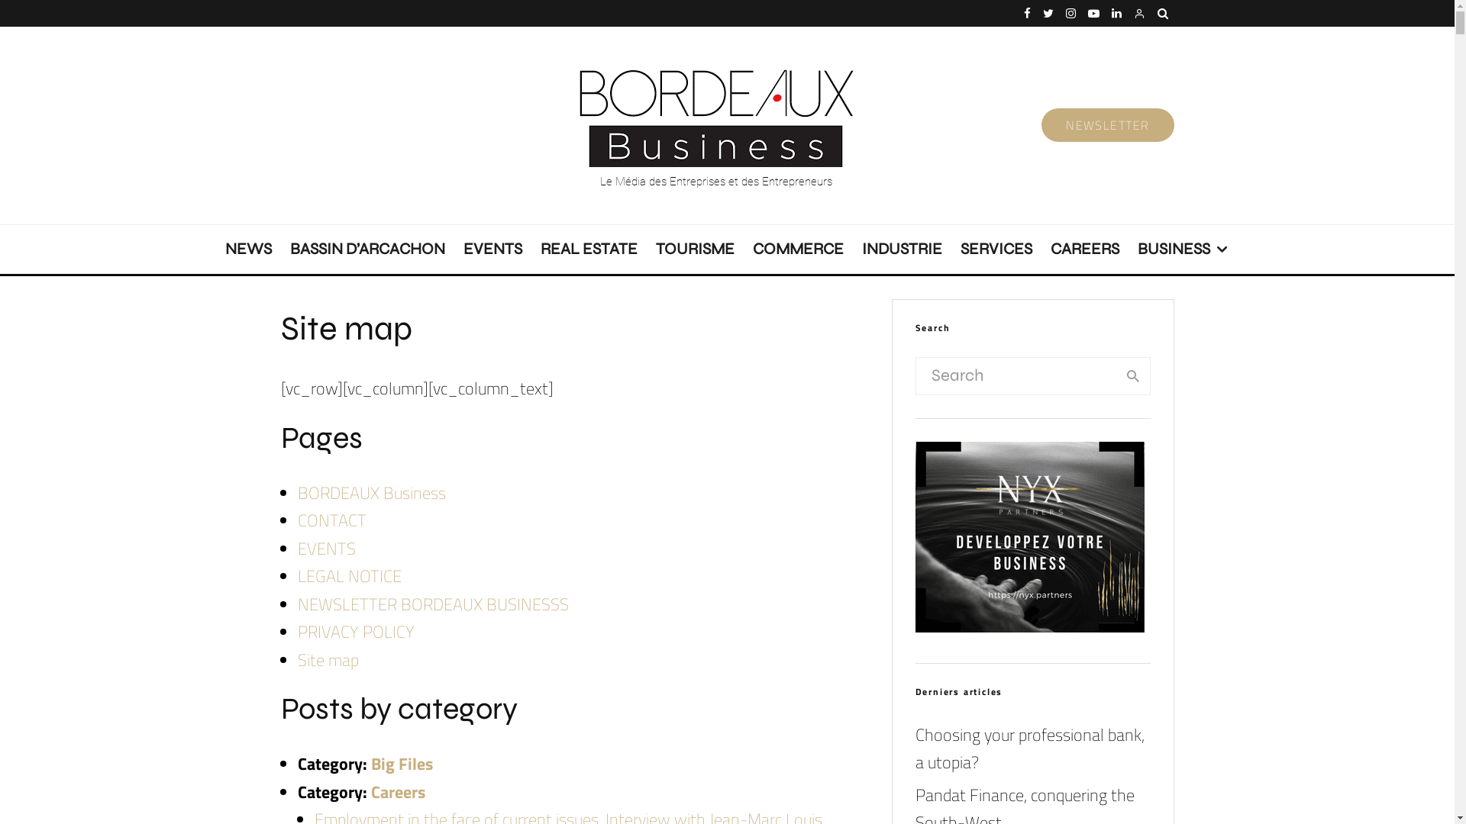 This screenshot has height=824, width=1466. Describe the element at coordinates (901, 249) in the screenshot. I see `INDUSTRIE` at that location.